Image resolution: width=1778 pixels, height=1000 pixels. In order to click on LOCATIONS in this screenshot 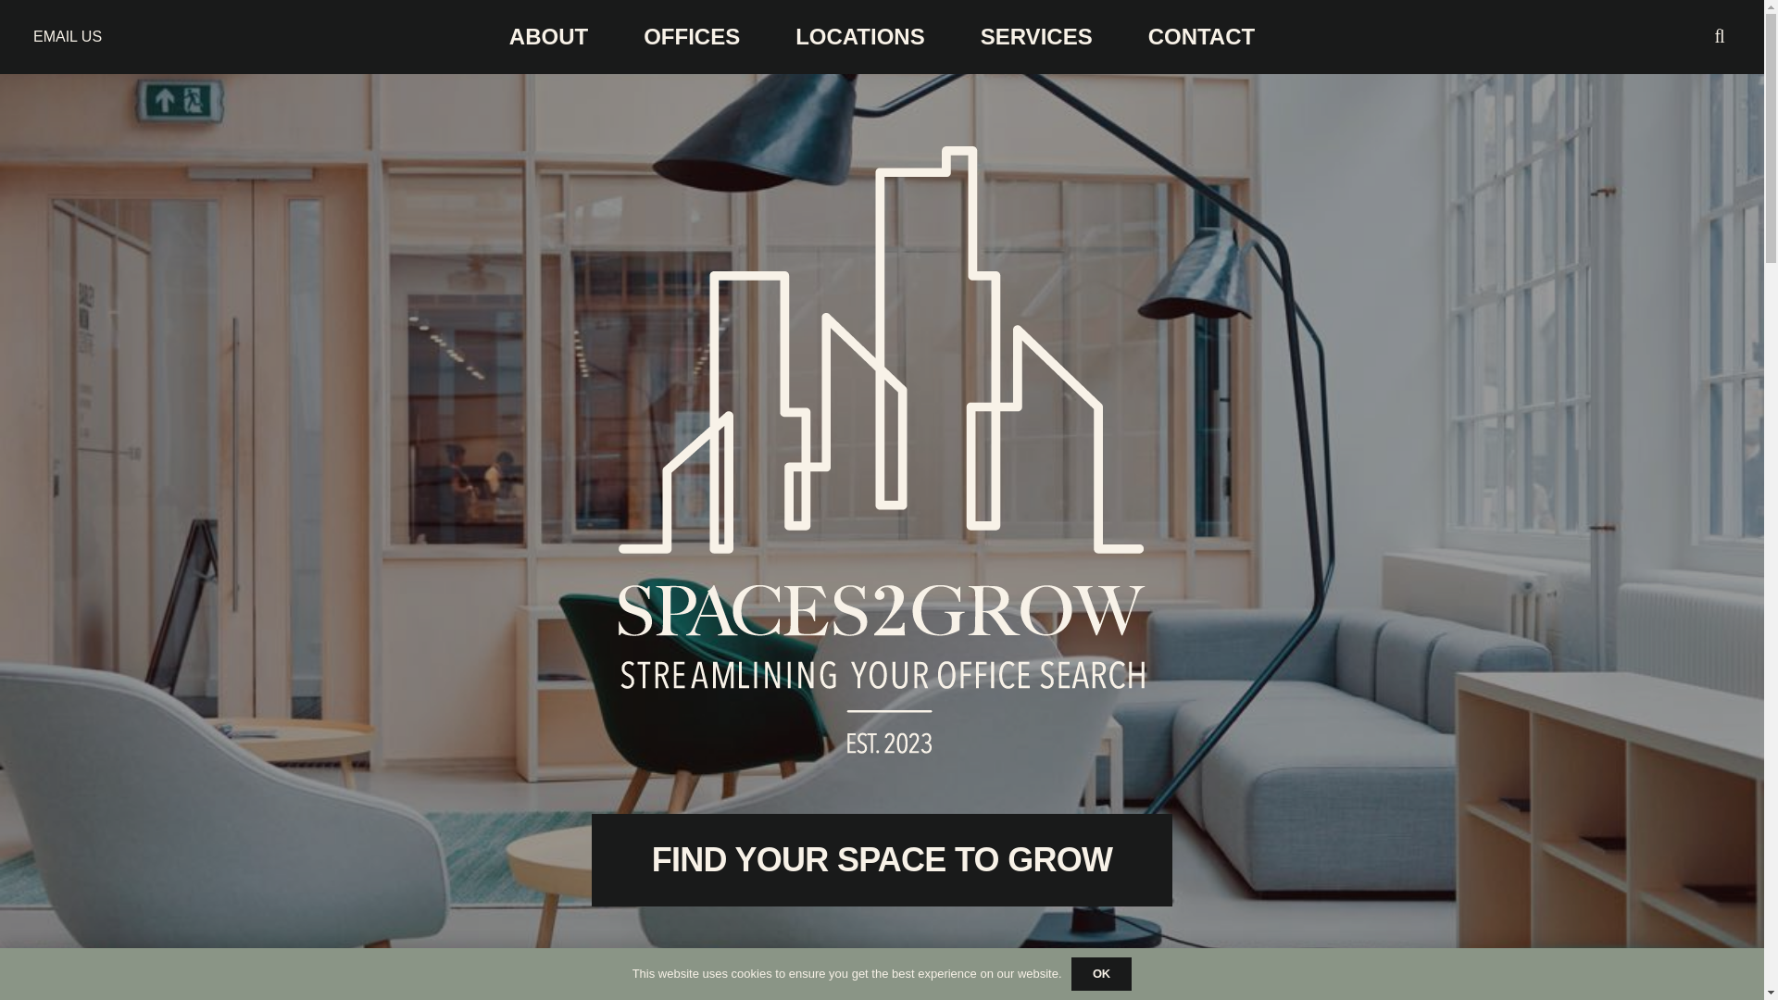, I will do `click(860, 37)`.